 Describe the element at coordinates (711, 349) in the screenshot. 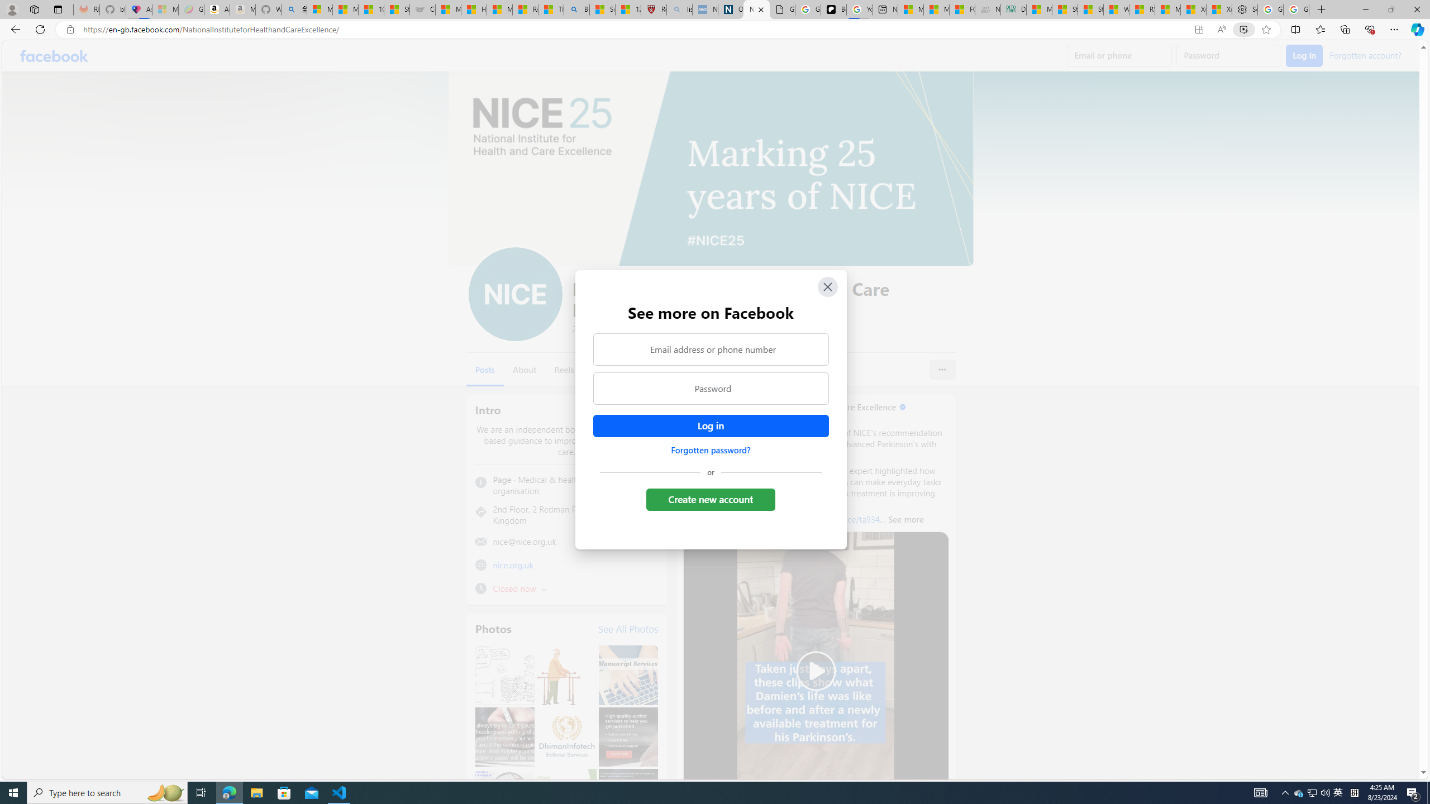

I see `Email address or phone number` at that location.